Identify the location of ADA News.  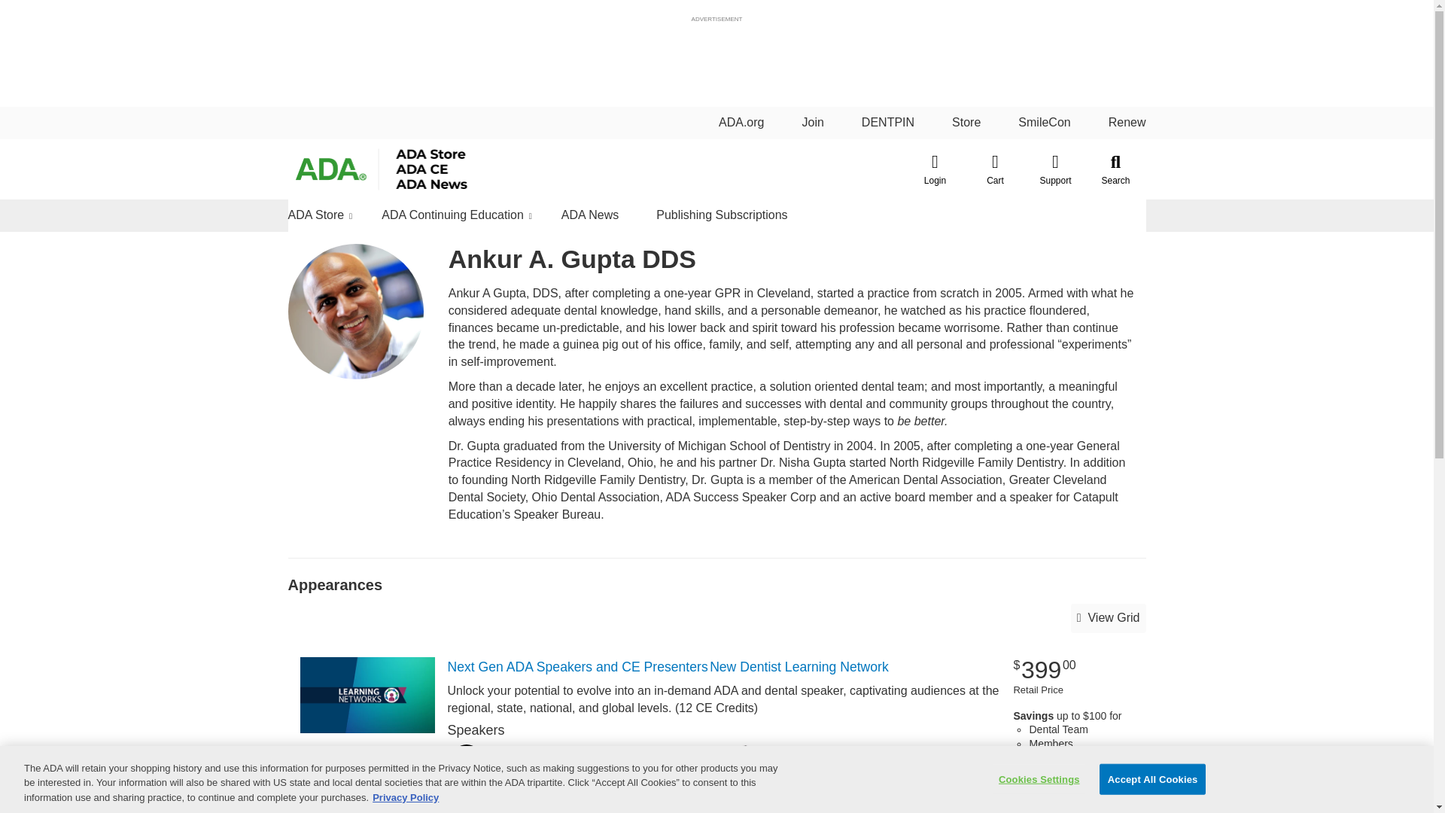
(590, 215).